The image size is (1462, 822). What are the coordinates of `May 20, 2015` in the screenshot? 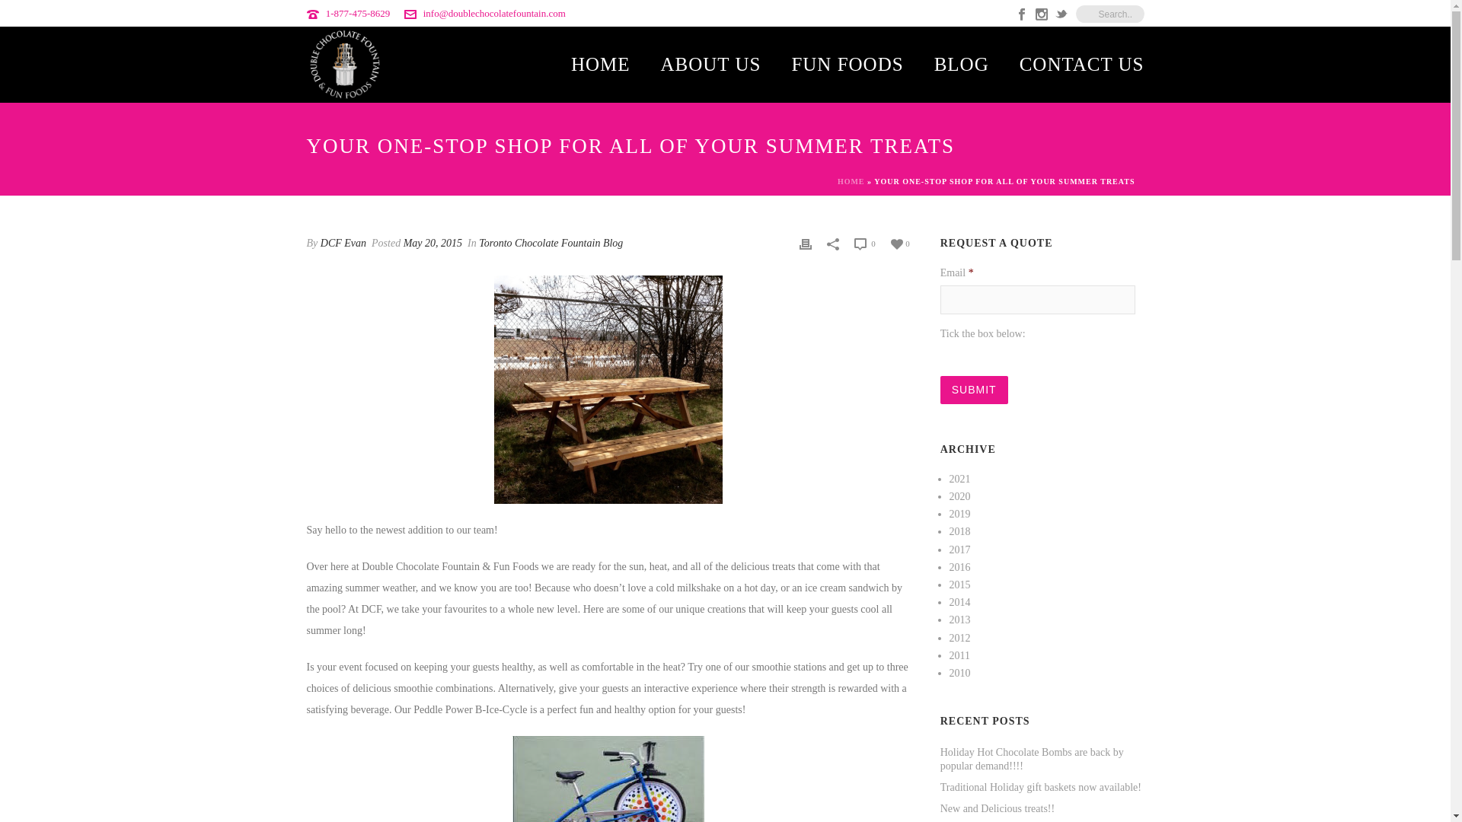 It's located at (433, 244).